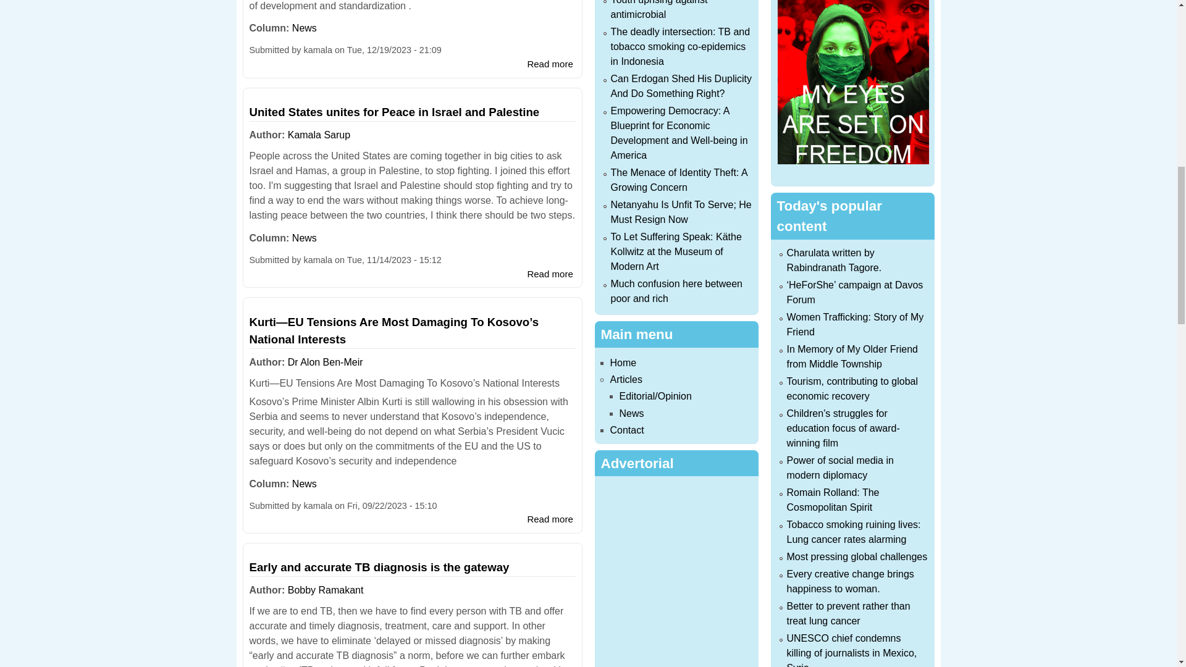 Image resolution: width=1186 pixels, height=667 pixels. I want to click on United States unites for Peace in Israel and Palestine, so click(550, 274).